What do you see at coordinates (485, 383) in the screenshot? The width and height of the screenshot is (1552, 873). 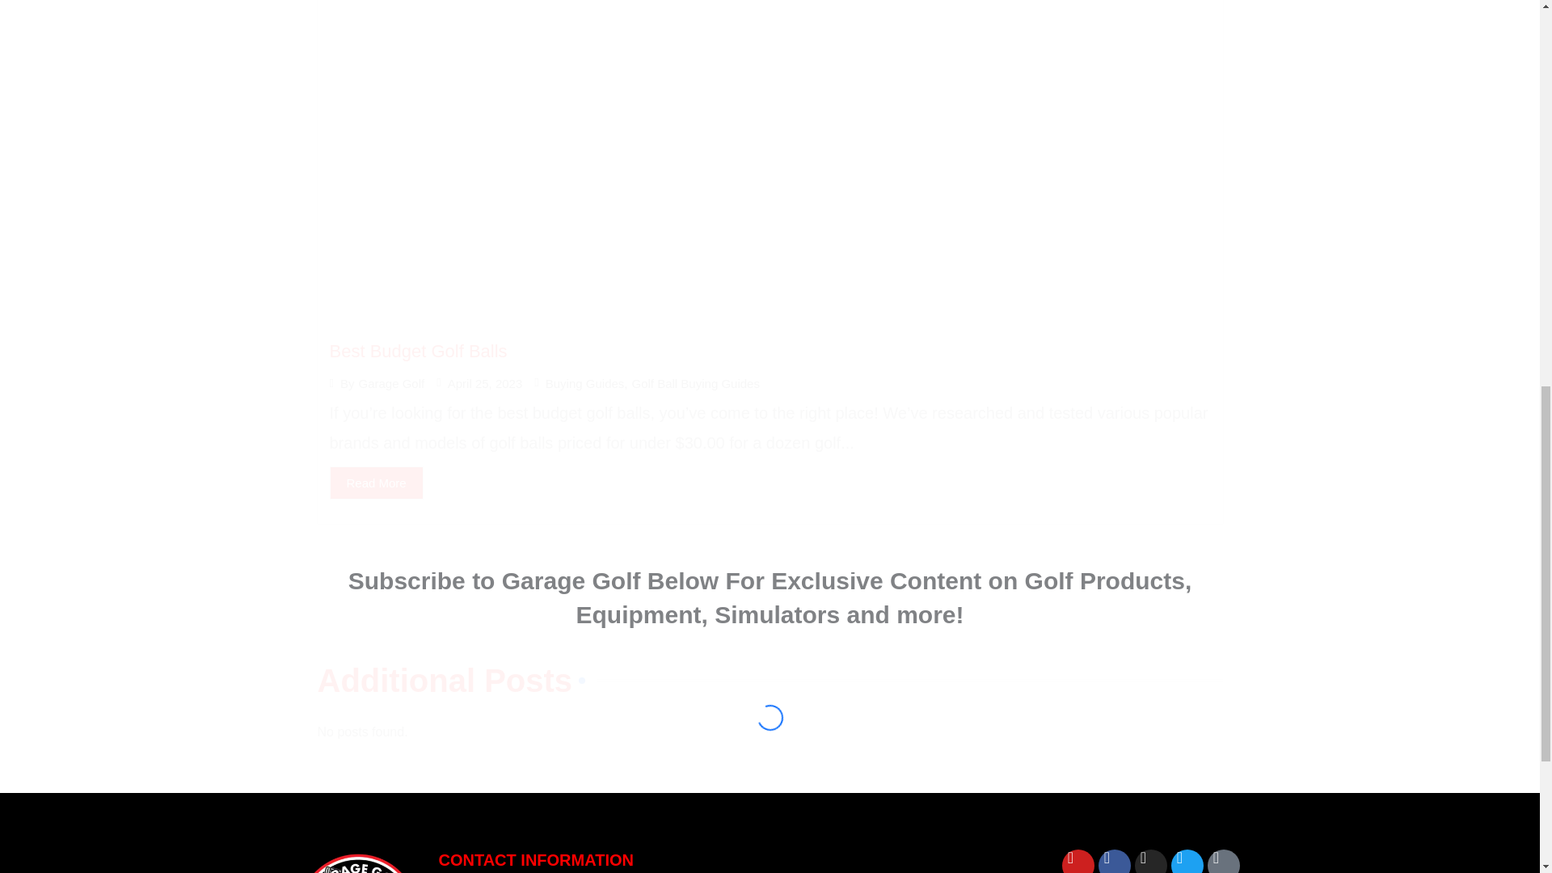 I see `April 25, 2023` at bounding box center [485, 383].